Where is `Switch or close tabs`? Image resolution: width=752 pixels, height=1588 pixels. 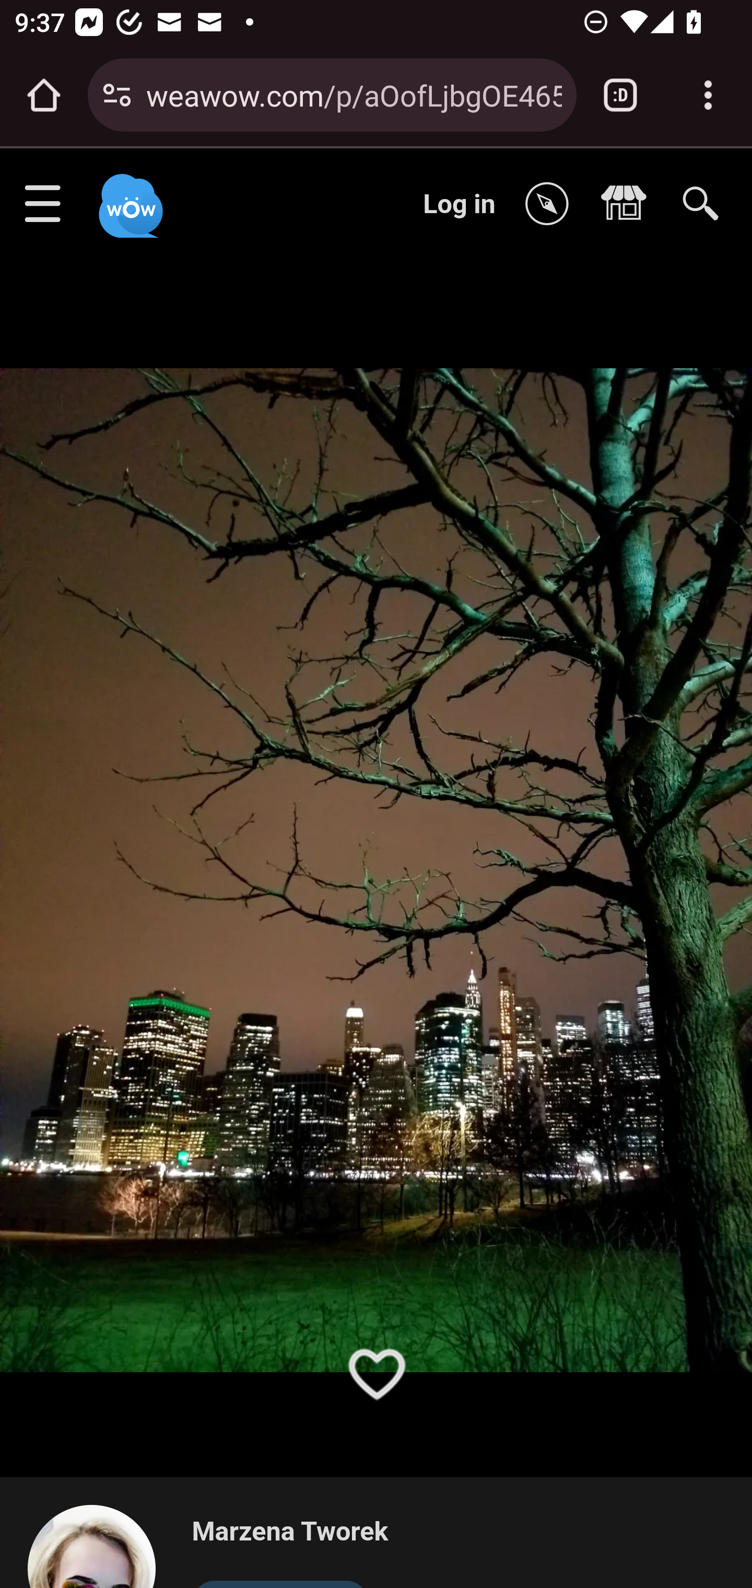
Switch or close tabs is located at coordinates (620, 95).